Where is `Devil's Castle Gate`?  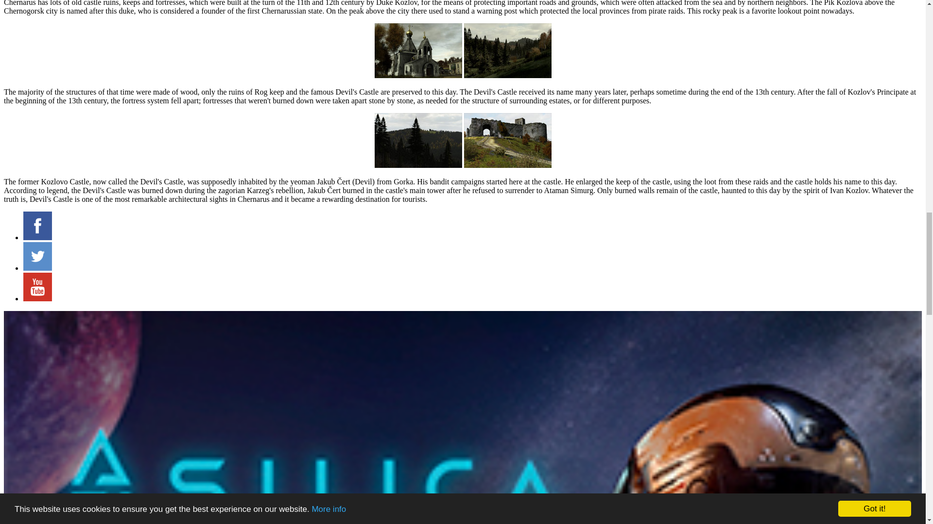 Devil's Castle Gate is located at coordinates (507, 165).